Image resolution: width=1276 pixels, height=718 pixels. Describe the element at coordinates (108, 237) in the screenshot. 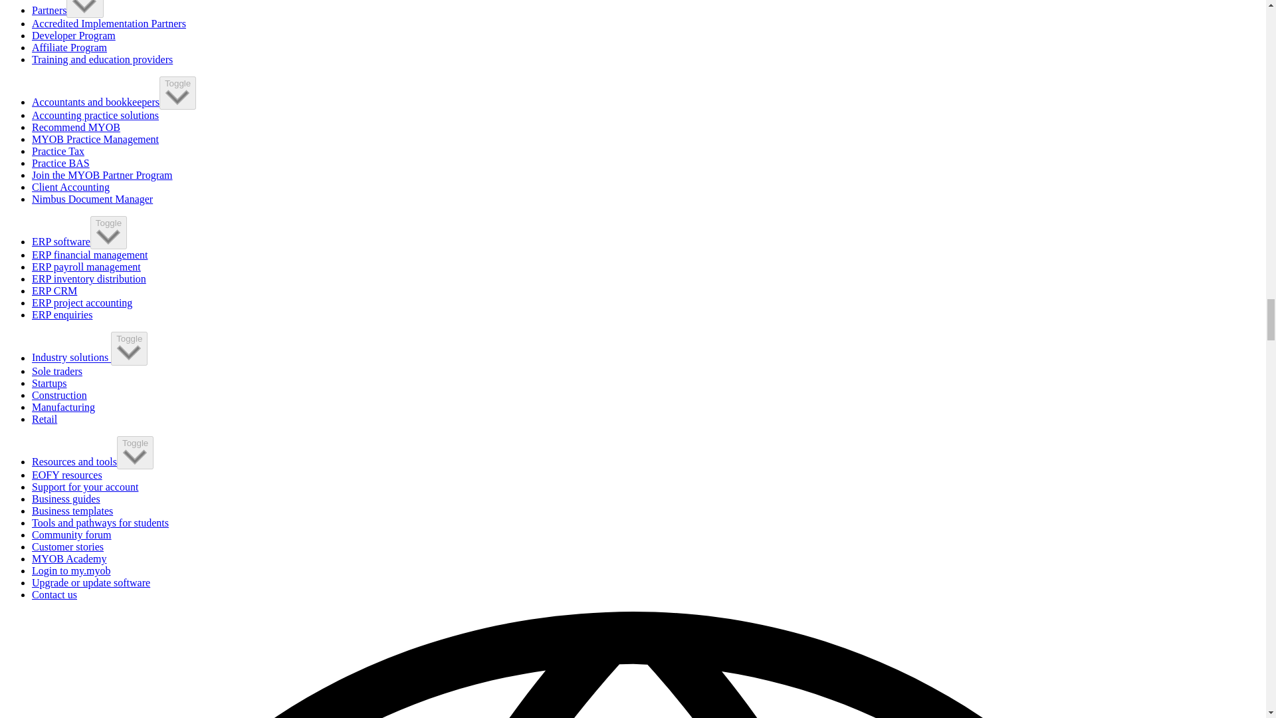

I see `Chevron down` at that location.